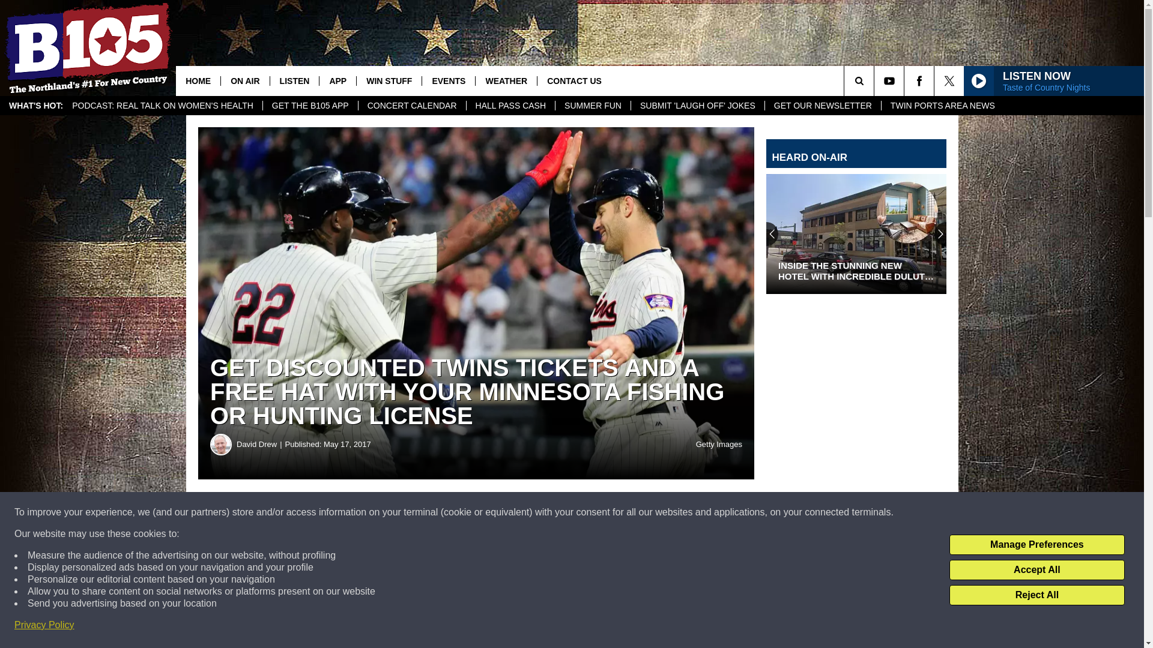 The width and height of the screenshot is (1153, 648). I want to click on Privacy Policy, so click(44, 625).